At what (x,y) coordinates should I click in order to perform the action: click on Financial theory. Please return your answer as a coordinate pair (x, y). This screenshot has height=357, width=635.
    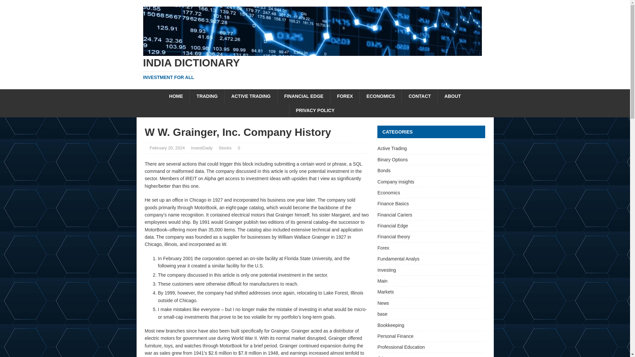
    Looking at the image, I should click on (431, 237).